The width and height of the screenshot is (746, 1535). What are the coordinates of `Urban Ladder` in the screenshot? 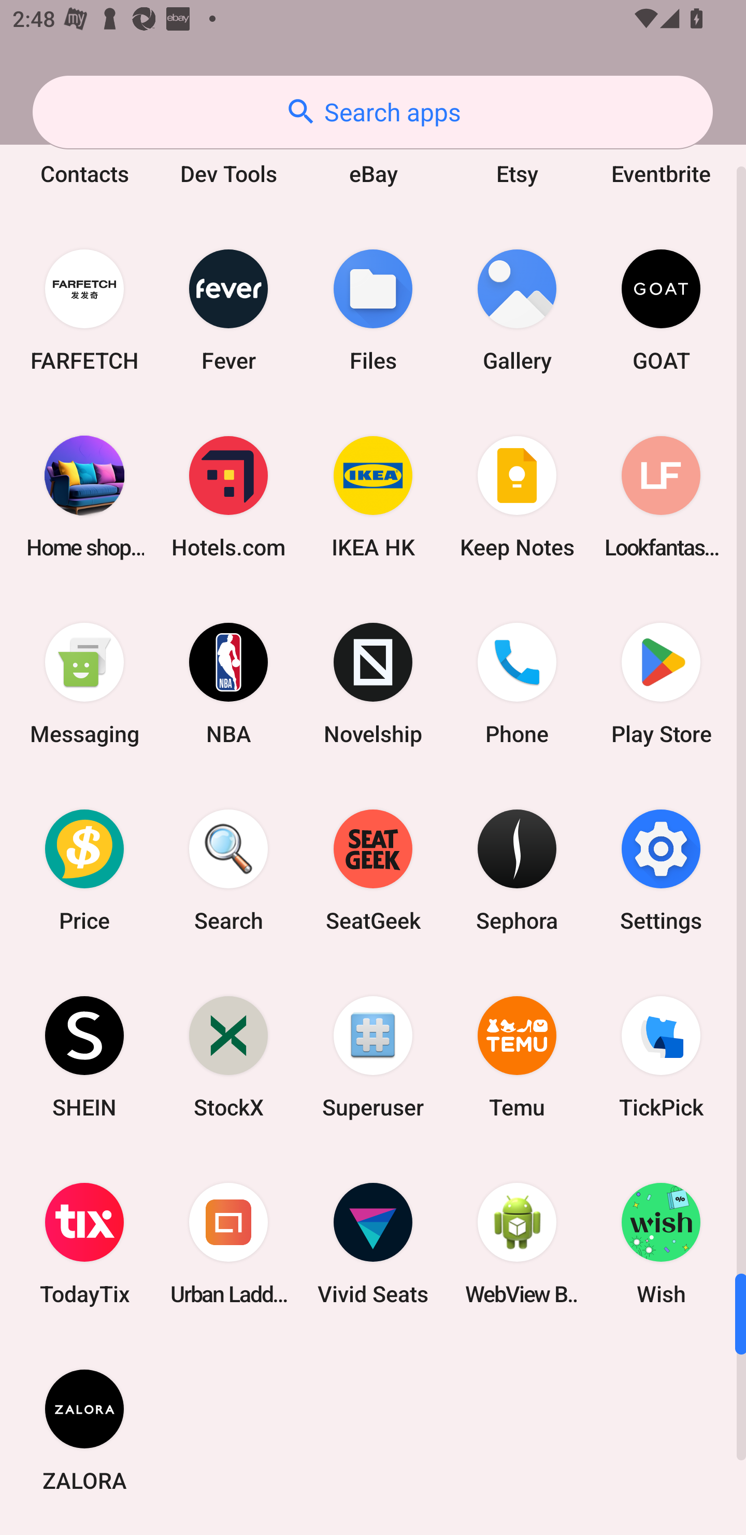 It's located at (228, 1244).